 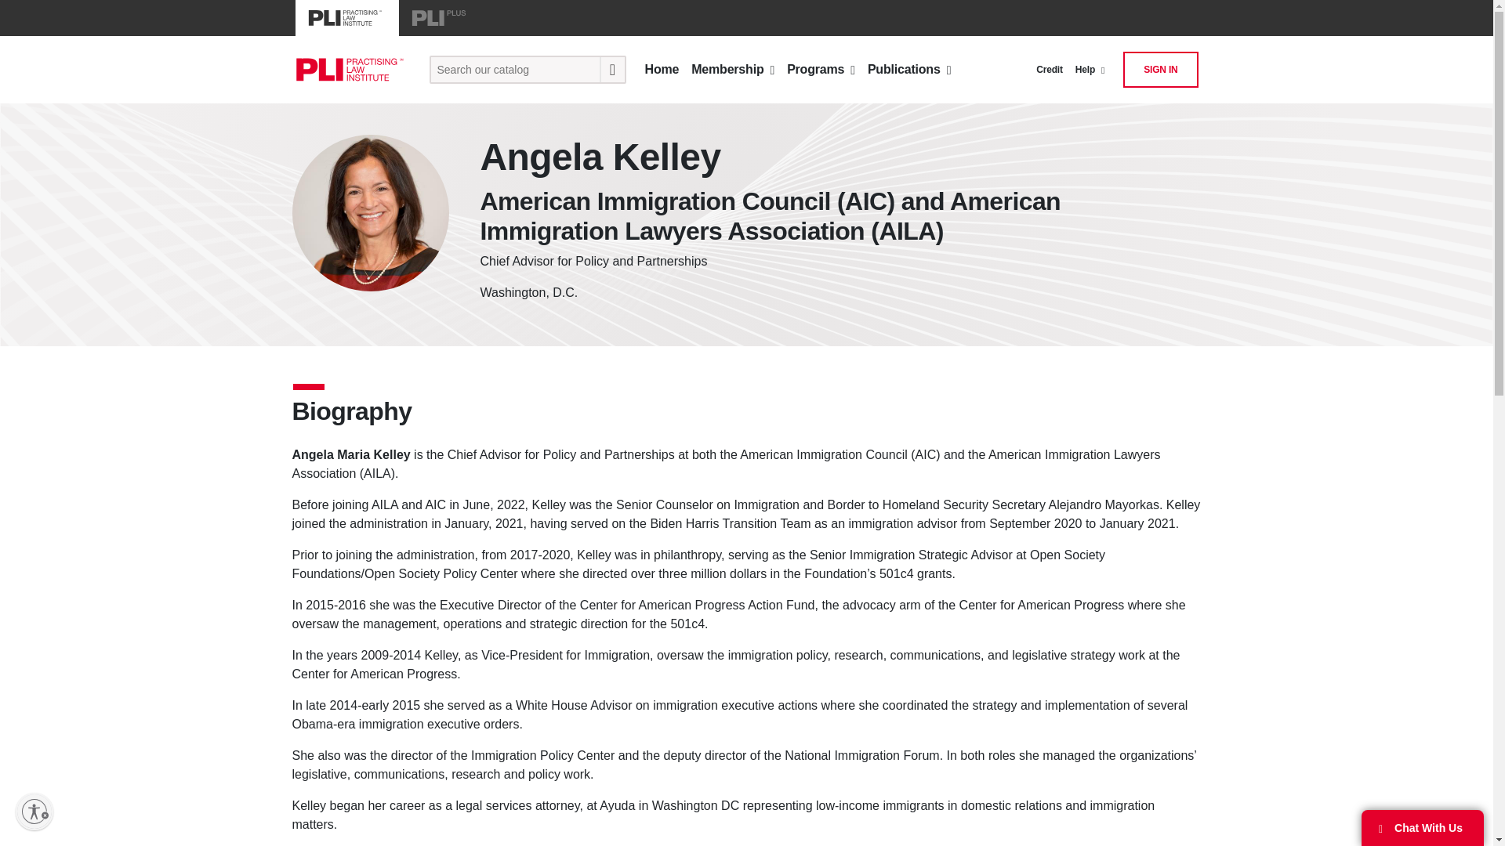 What do you see at coordinates (34, 811) in the screenshot?
I see `Enable accessibility` at bounding box center [34, 811].